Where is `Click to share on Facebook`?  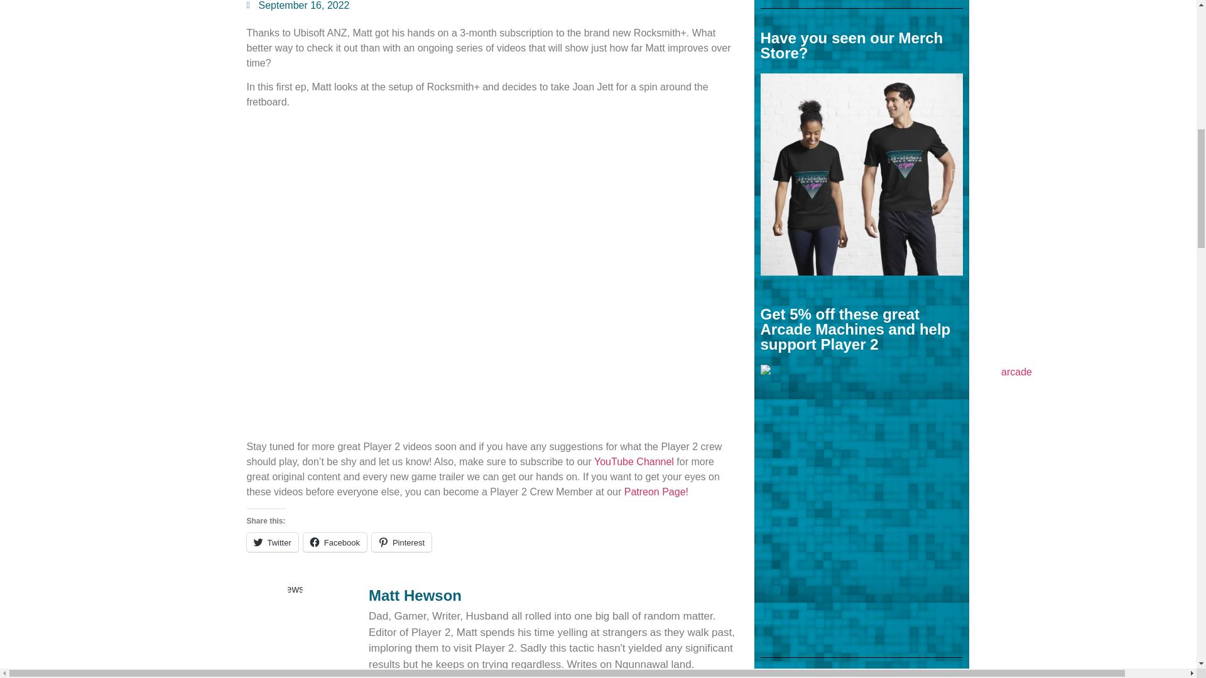 Click to share on Facebook is located at coordinates (335, 542).